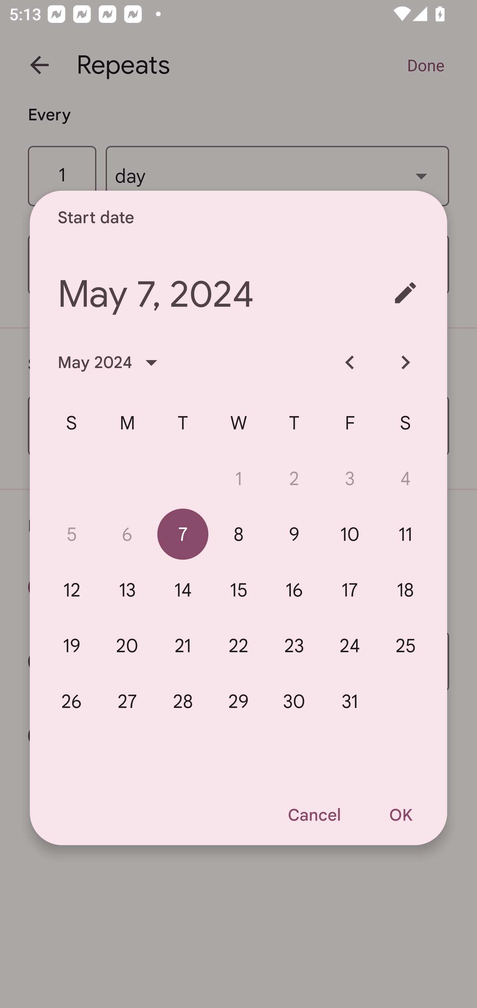  Describe the element at coordinates (350, 478) in the screenshot. I see `3 Friday, May 3` at that location.